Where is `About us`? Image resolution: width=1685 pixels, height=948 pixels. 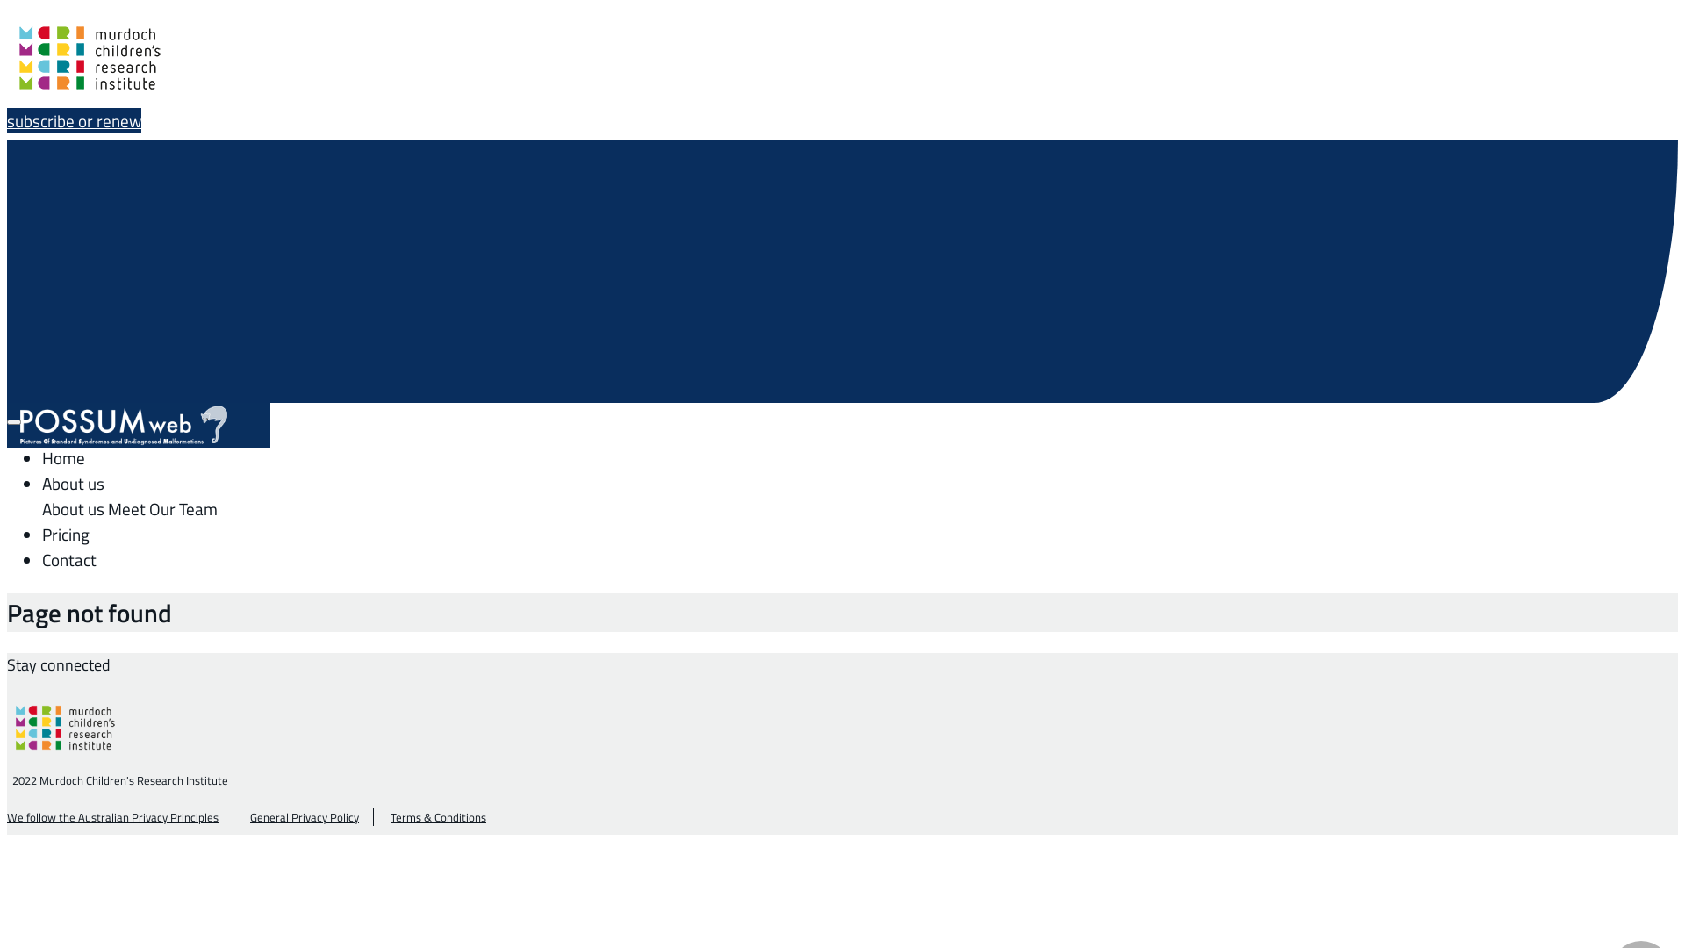
About us is located at coordinates (74, 509).